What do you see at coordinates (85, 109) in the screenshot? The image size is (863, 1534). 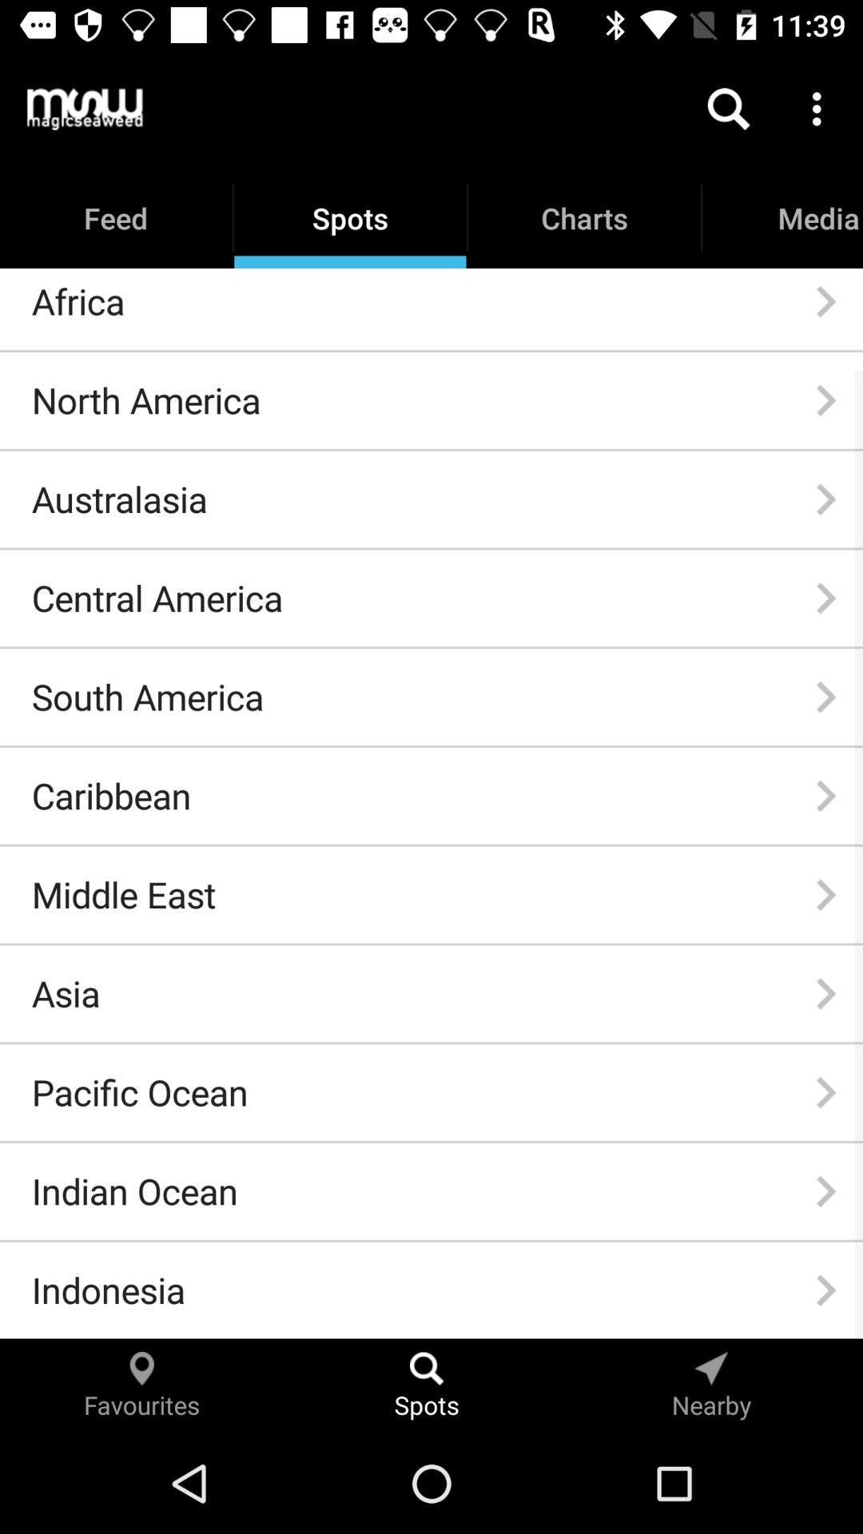 I see `tap the item to the left of spots item` at bounding box center [85, 109].